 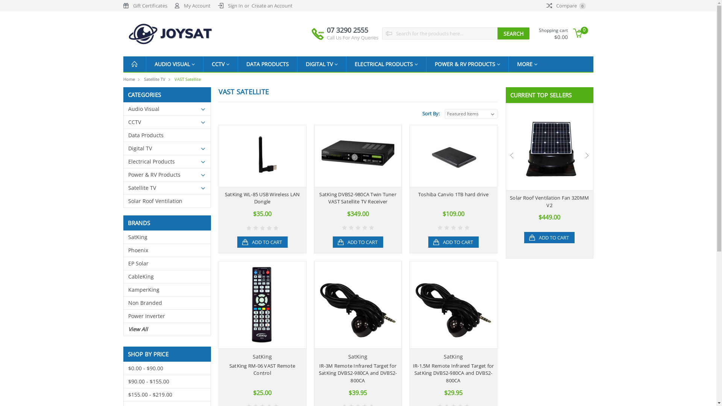 What do you see at coordinates (167, 135) in the screenshot?
I see `Data Products` at bounding box center [167, 135].